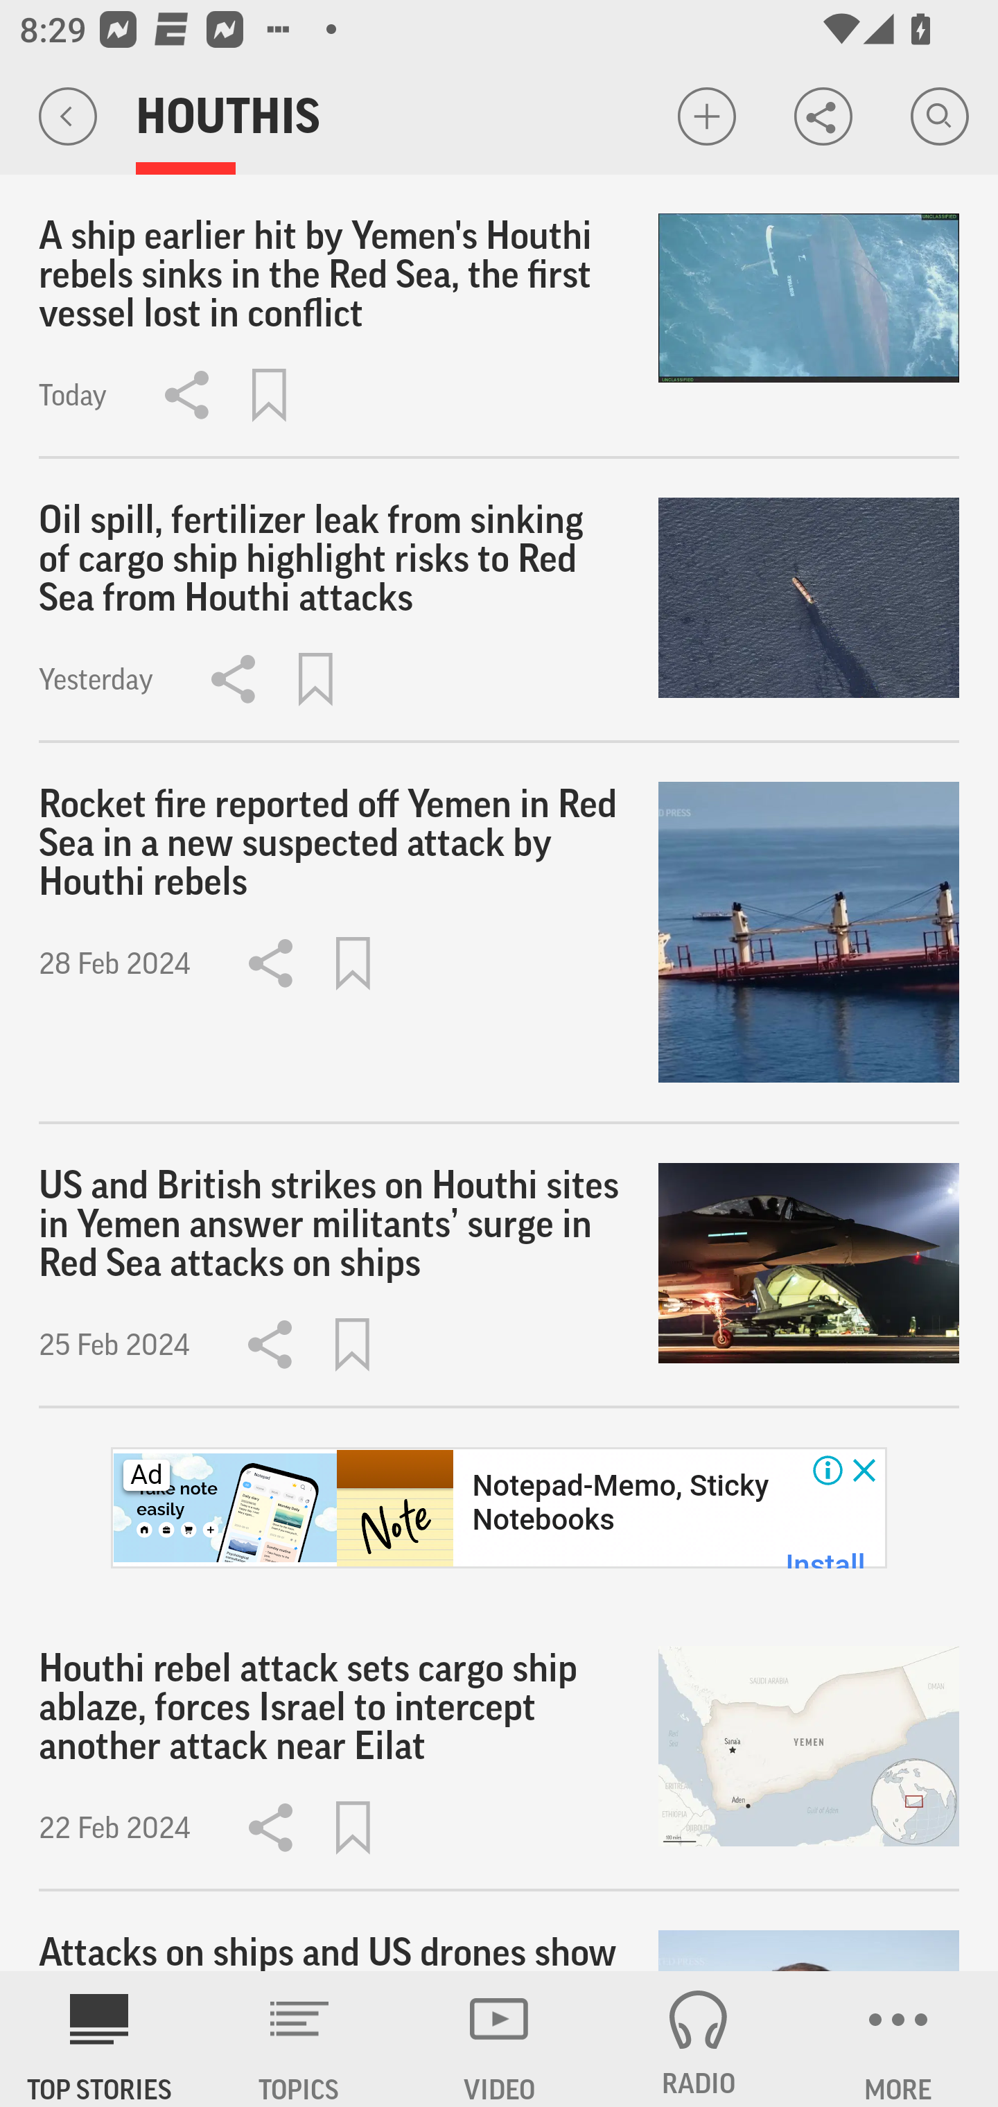  Describe the element at coordinates (100, 2039) in the screenshot. I see `AP News TOP STORIES` at that location.